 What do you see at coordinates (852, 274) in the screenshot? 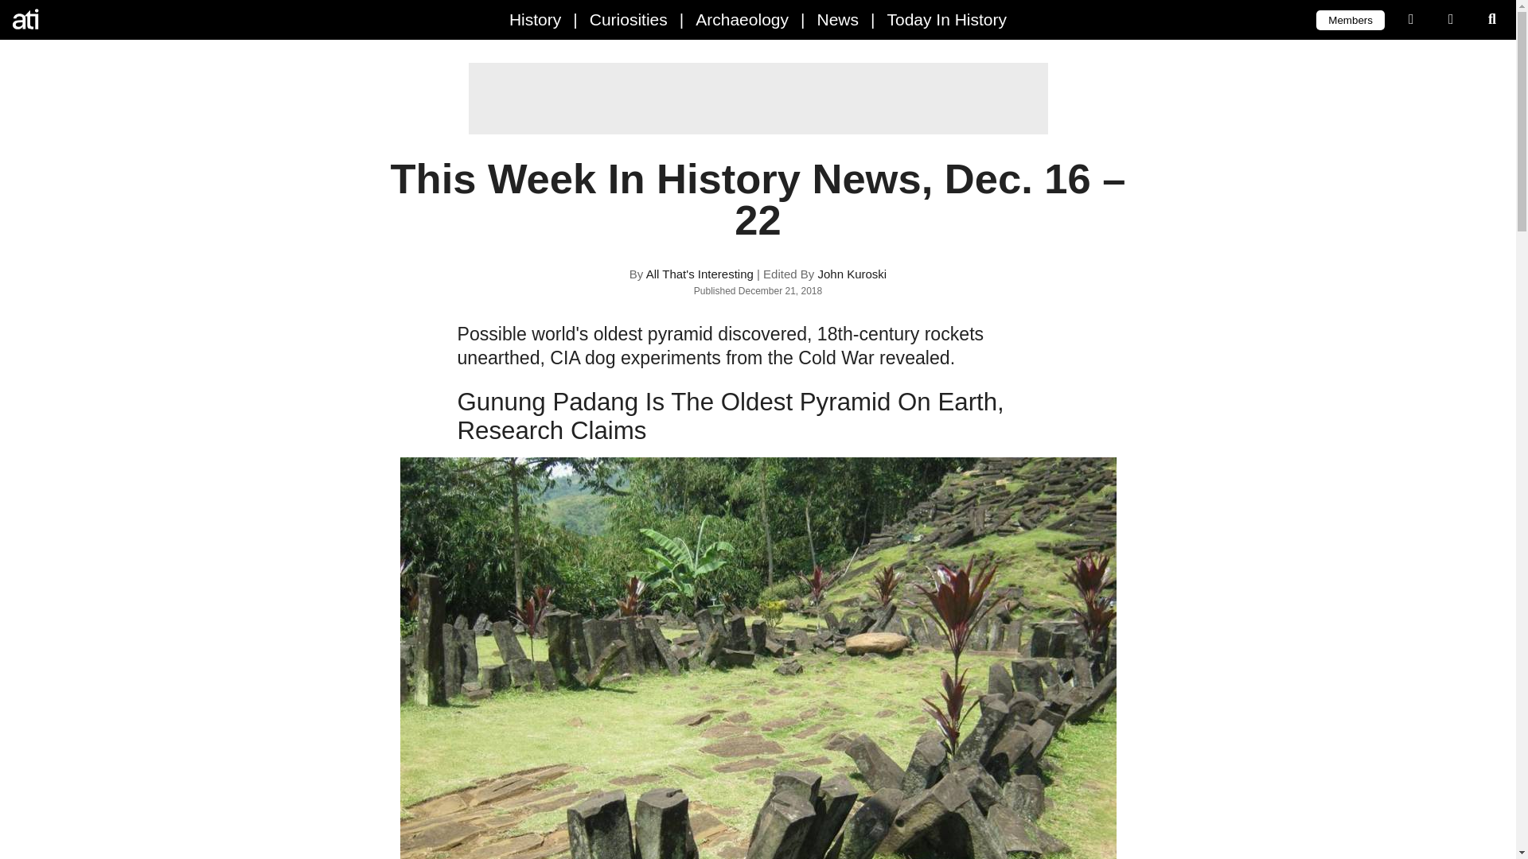
I see `John Kuroski` at bounding box center [852, 274].